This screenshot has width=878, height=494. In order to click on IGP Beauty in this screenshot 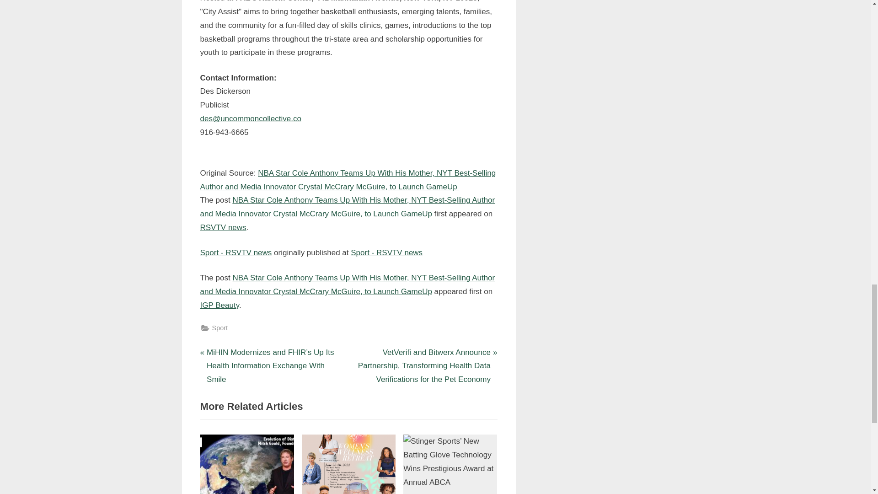, I will do `click(219, 305)`.